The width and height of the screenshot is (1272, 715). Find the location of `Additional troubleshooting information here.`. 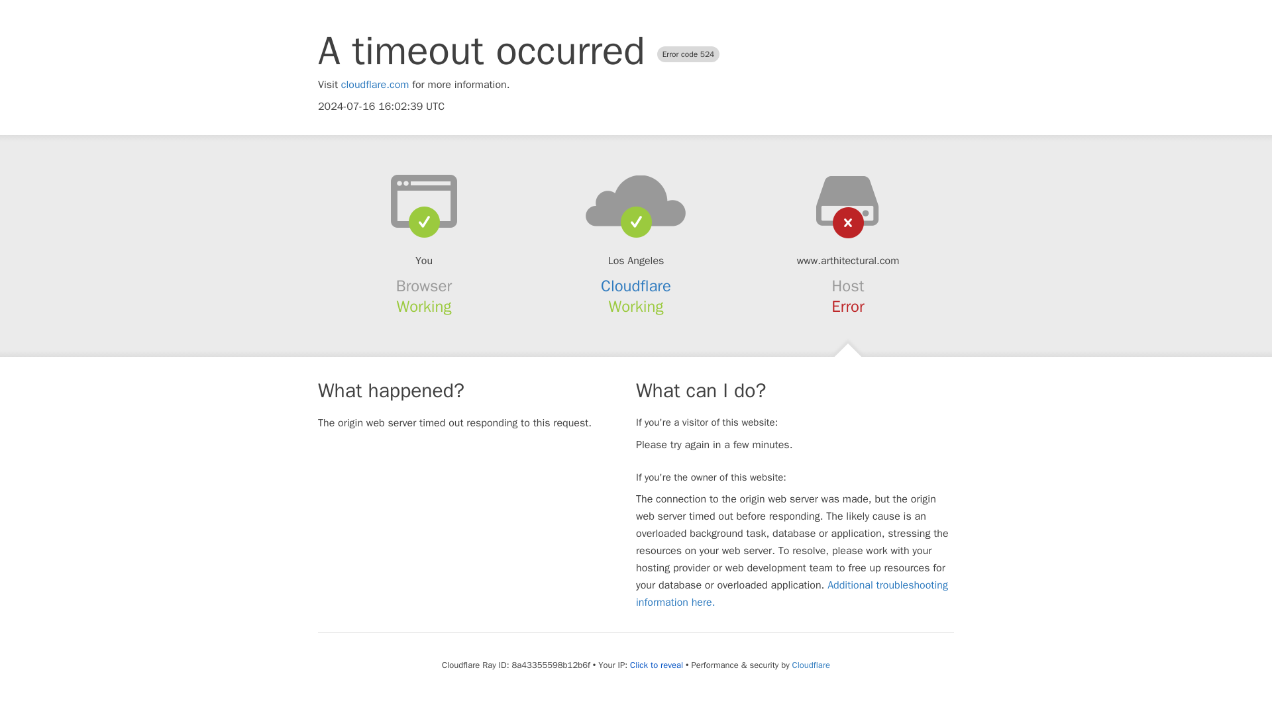

Additional troubleshooting information here. is located at coordinates (792, 593).